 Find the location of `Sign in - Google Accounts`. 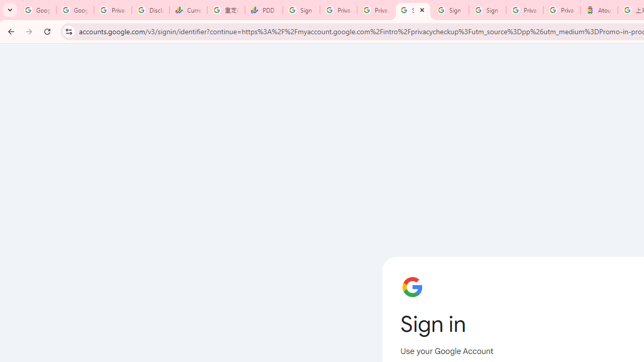

Sign in - Google Accounts is located at coordinates (487, 10).